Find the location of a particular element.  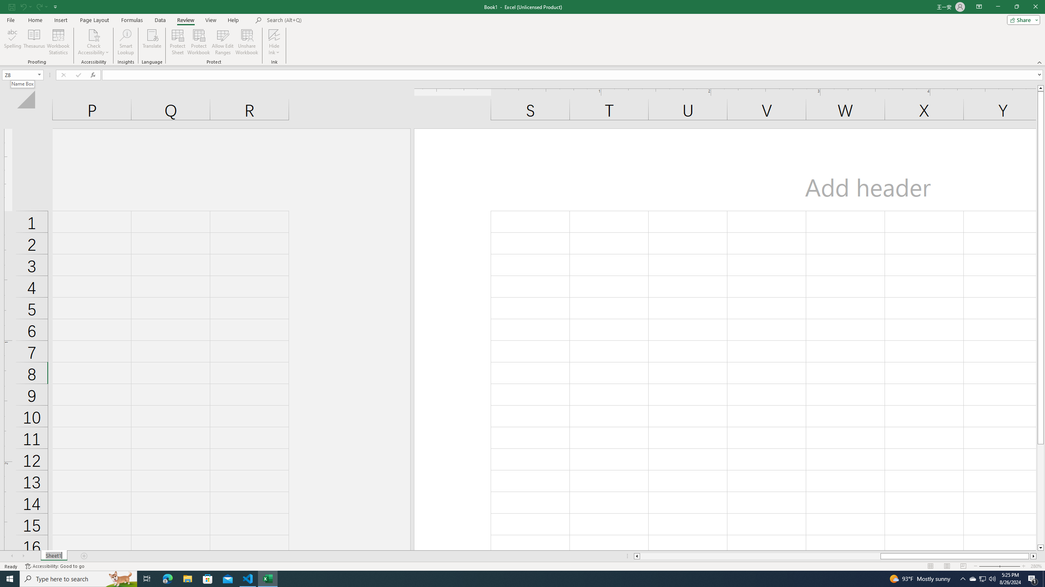

Formula Bar is located at coordinates (573, 75).